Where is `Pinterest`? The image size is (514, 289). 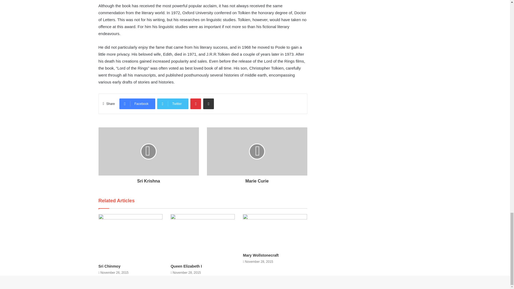 Pinterest is located at coordinates (195, 104).